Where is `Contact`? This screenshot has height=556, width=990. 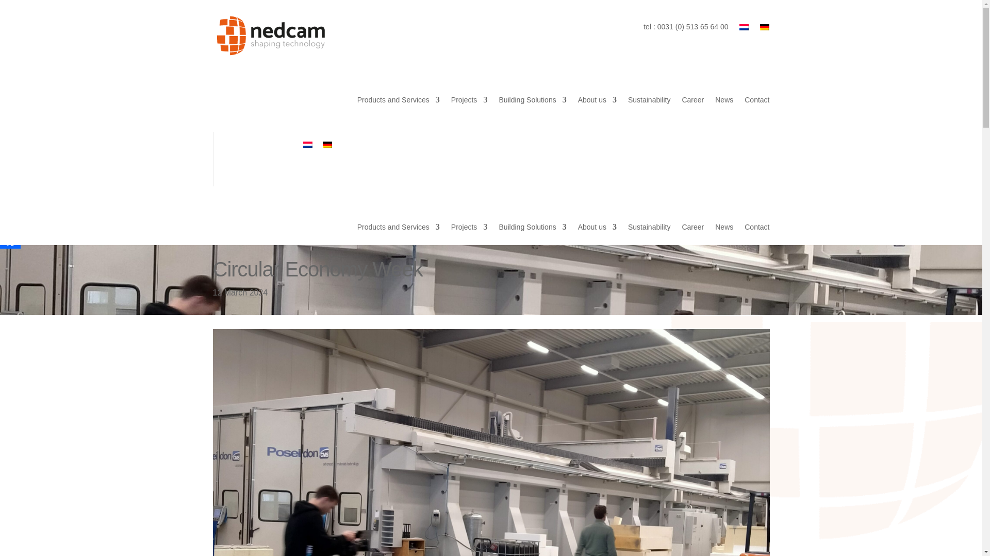 Contact is located at coordinates (756, 100).